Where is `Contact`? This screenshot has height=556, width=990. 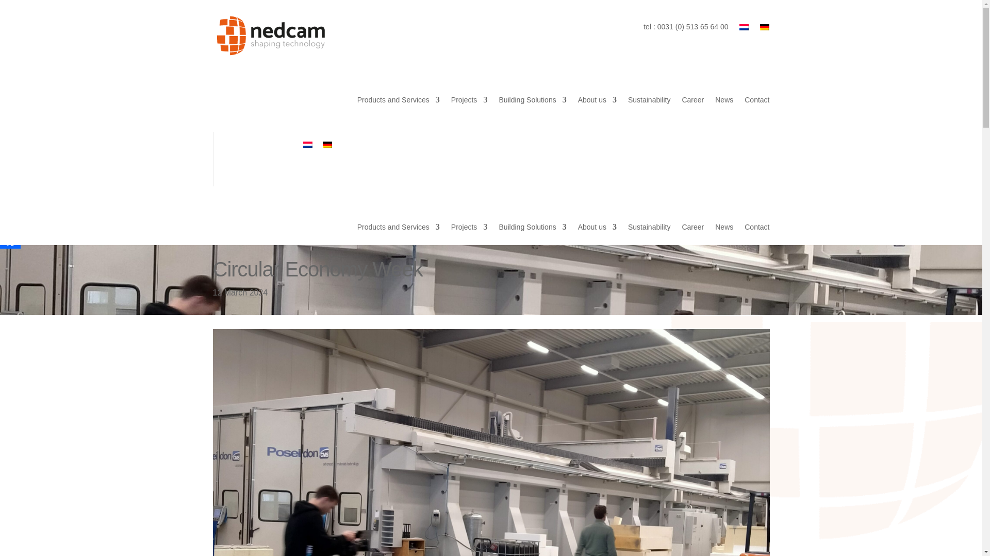 Contact is located at coordinates (756, 100).